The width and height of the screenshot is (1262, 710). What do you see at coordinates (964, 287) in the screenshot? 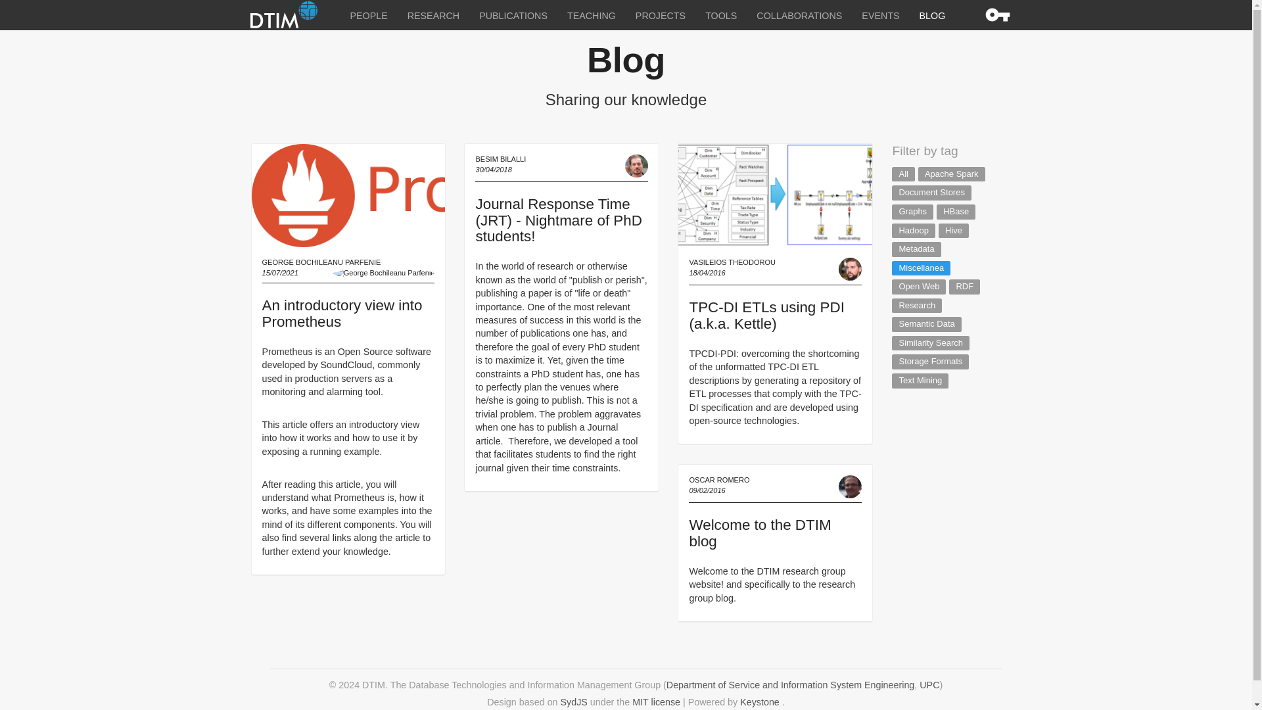
I see `RDF` at bounding box center [964, 287].